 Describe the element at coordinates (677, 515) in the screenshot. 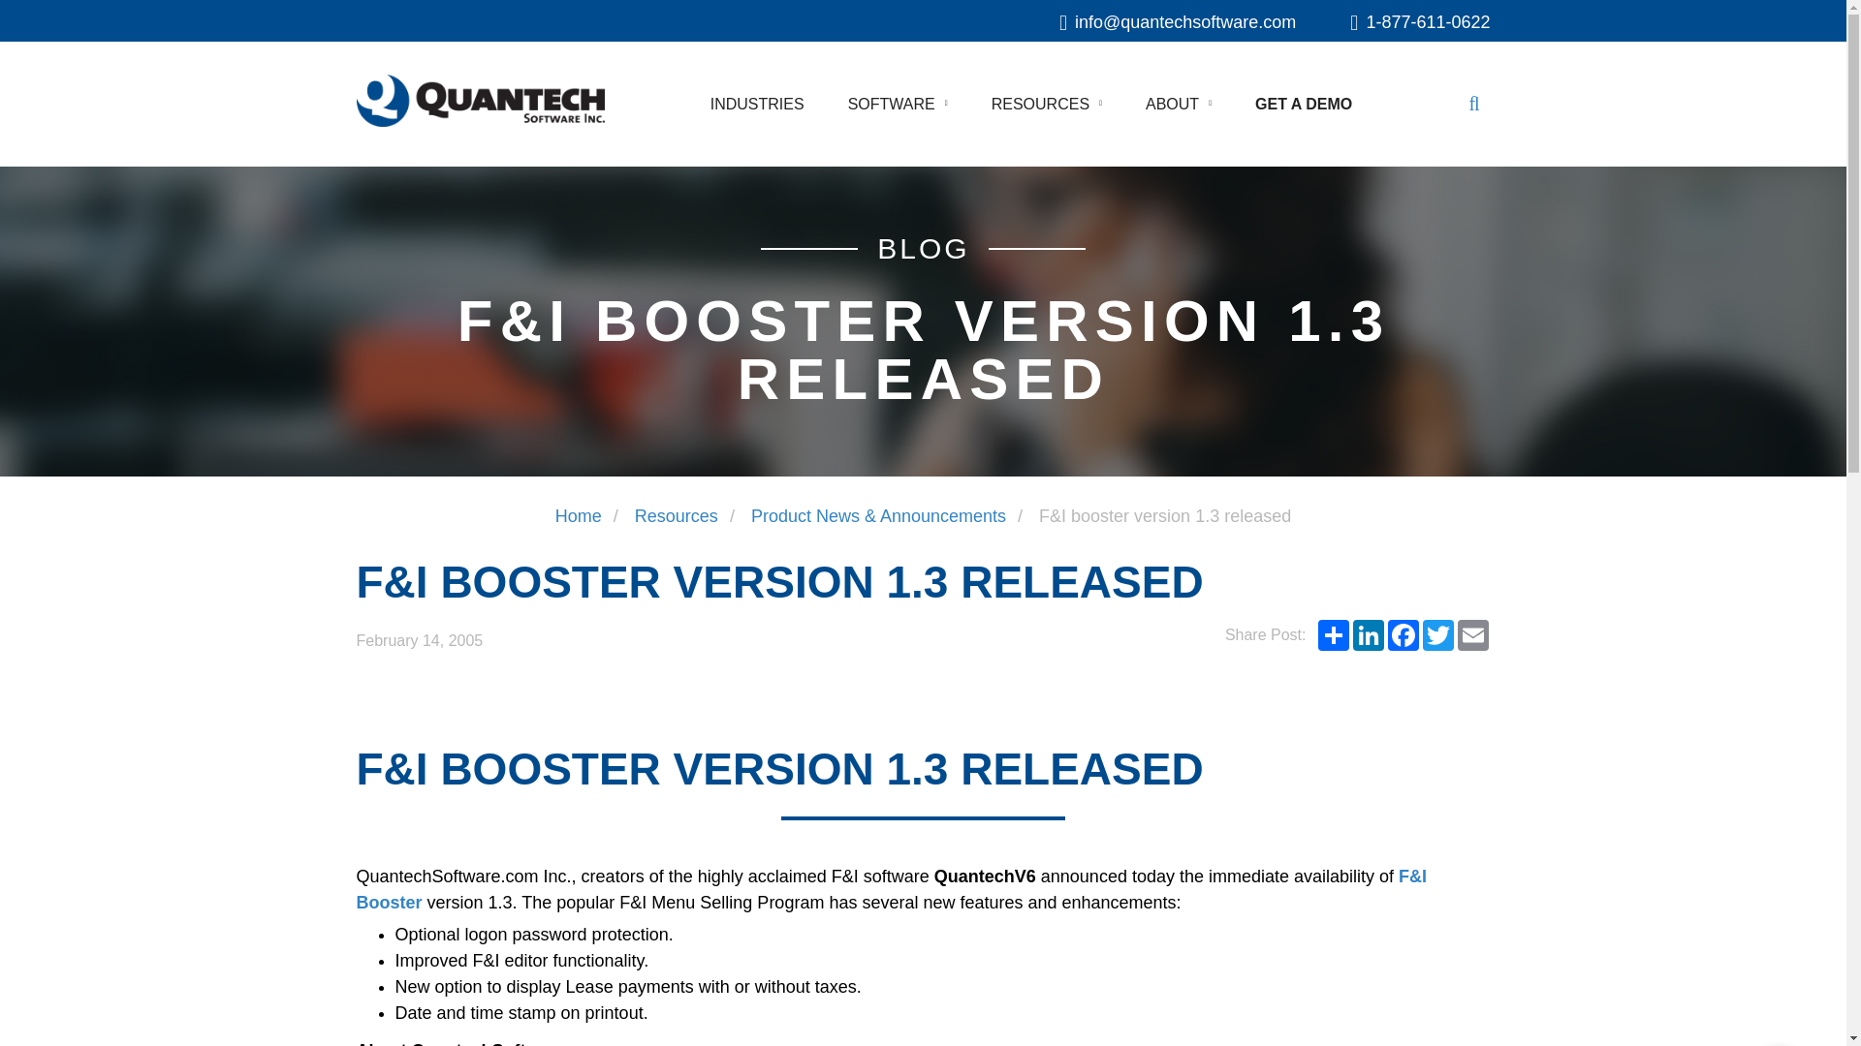

I see `Resources` at that location.